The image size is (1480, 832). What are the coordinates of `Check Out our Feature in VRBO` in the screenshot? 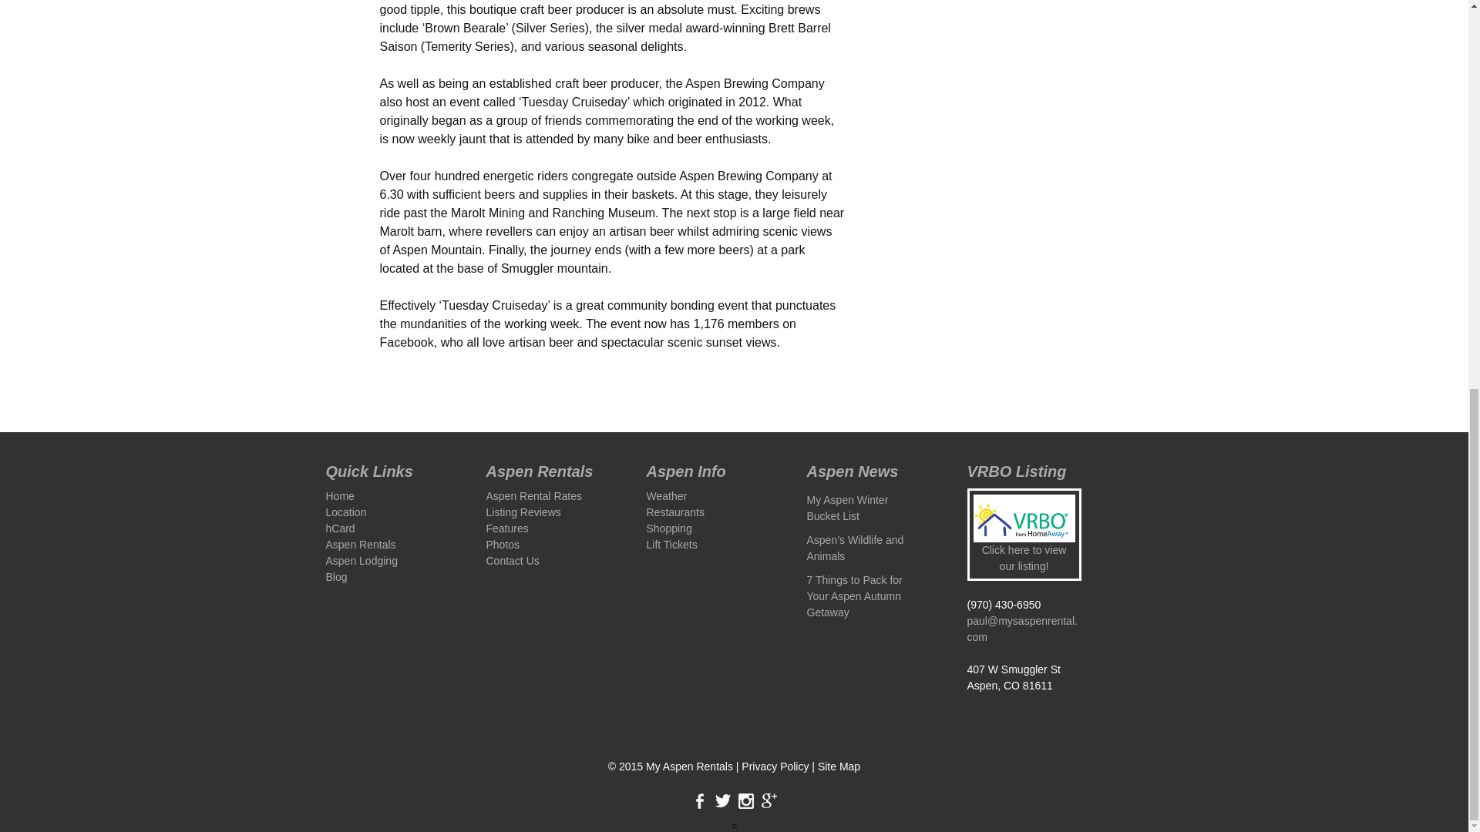 It's located at (1023, 518).